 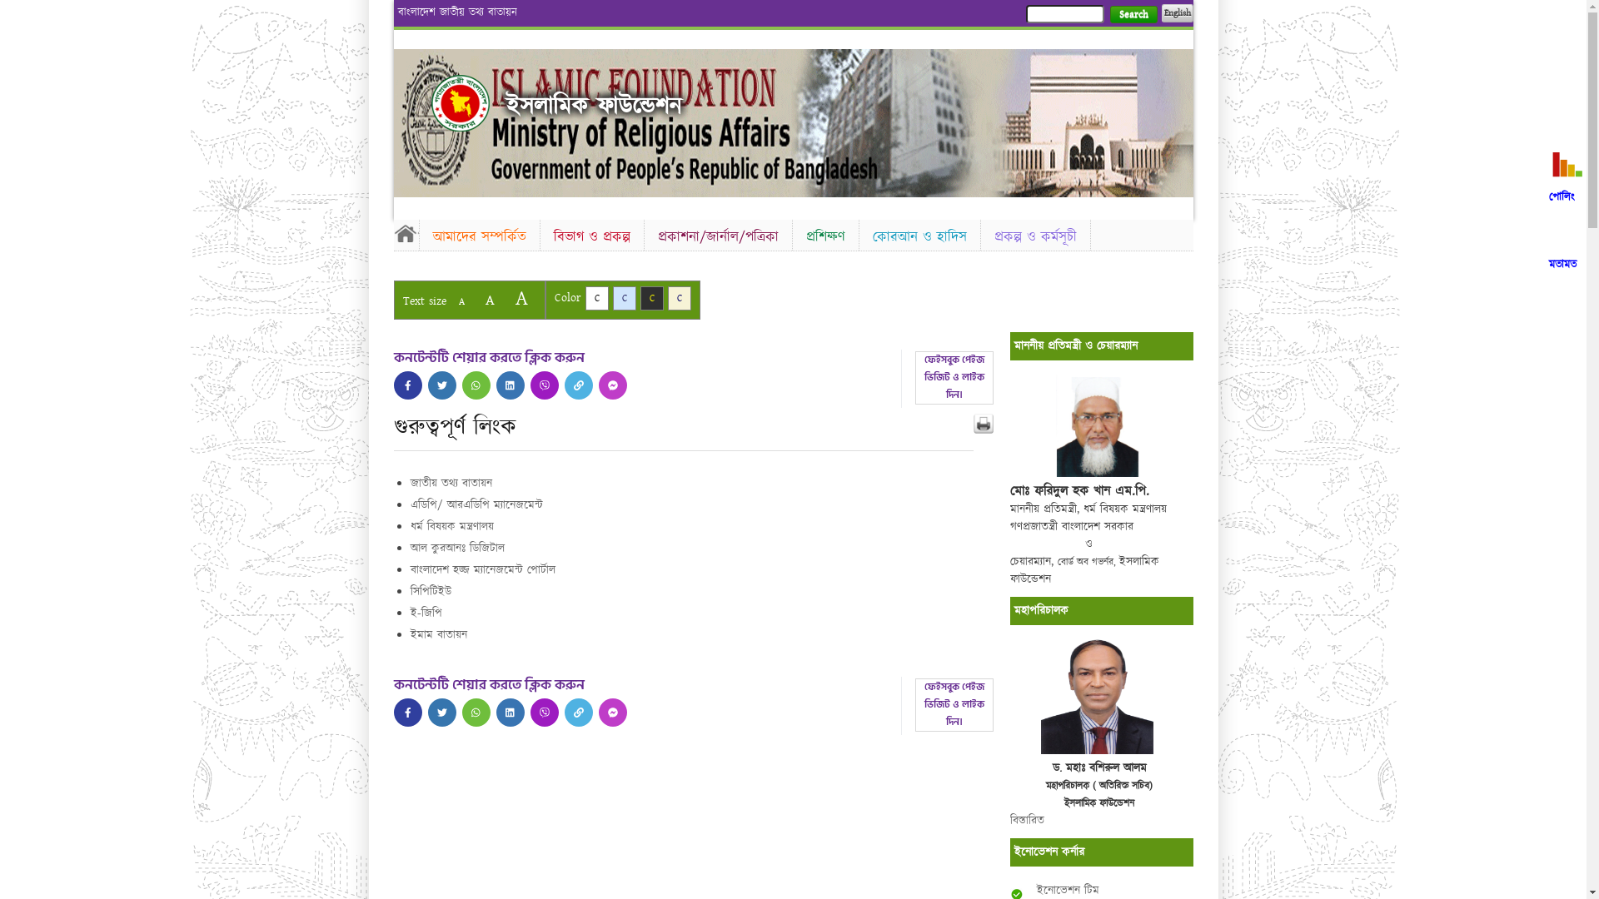 What do you see at coordinates (461, 103) in the screenshot?
I see `Home` at bounding box center [461, 103].